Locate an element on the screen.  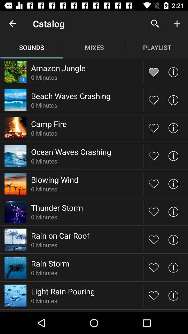
view information about track is located at coordinates (173, 212).